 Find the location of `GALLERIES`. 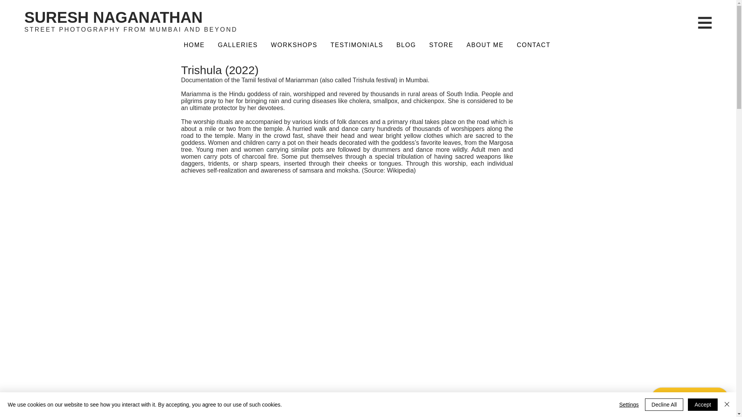

GALLERIES is located at coordinates (238, 46).